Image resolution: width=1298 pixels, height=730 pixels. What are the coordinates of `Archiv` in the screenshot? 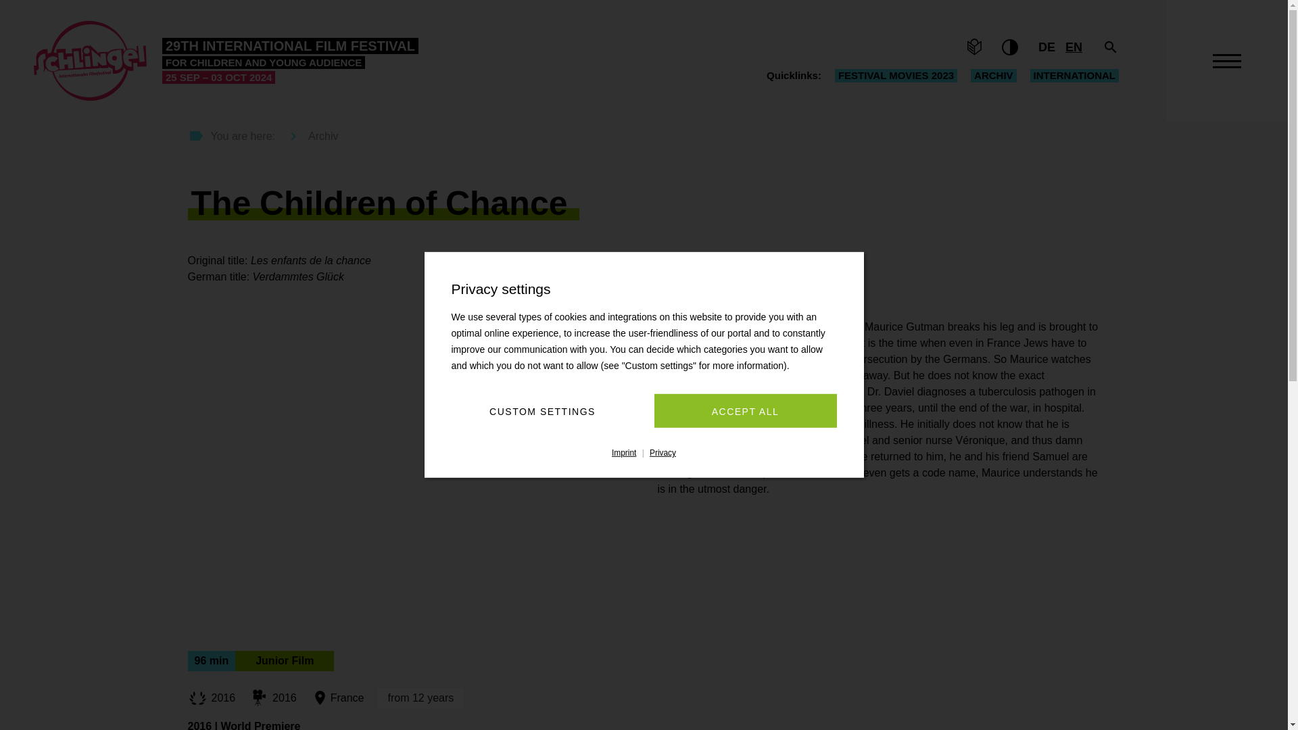 It's located at (308, 137).